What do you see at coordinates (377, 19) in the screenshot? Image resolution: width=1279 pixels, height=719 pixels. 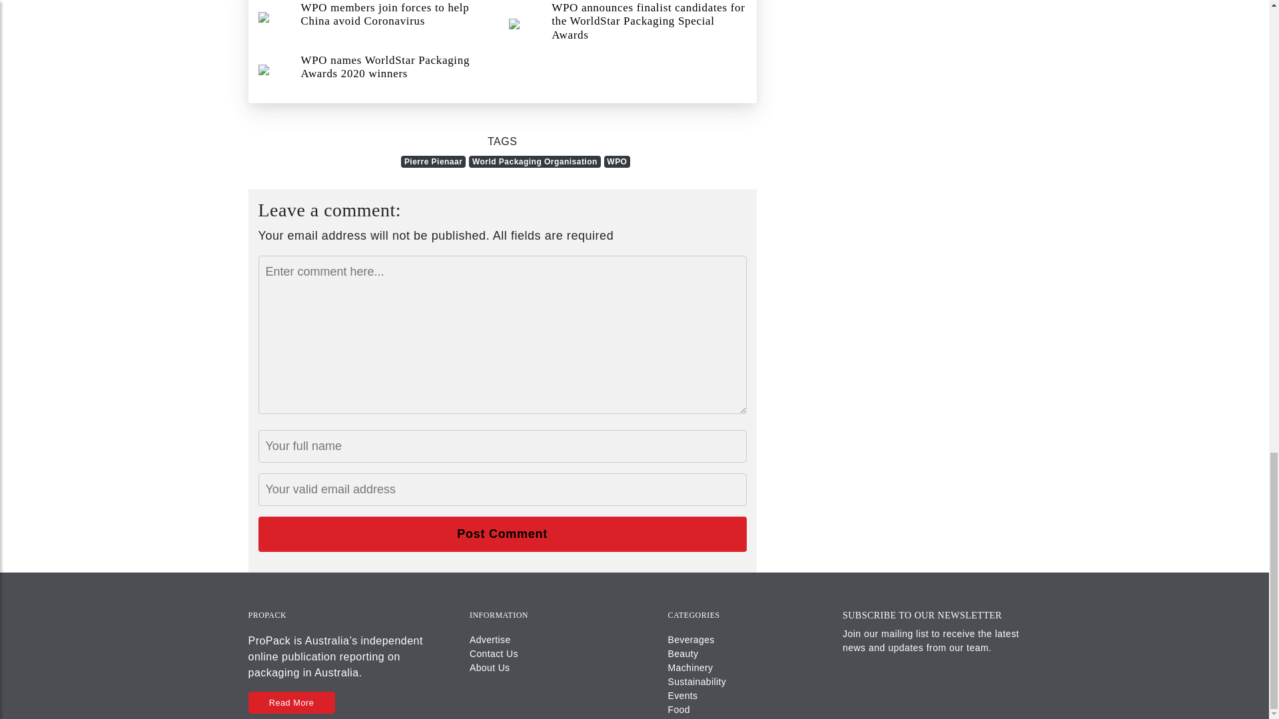 I see `WPO members join forces to help China avoid Coronavirus` at bounding box center [377, 19].